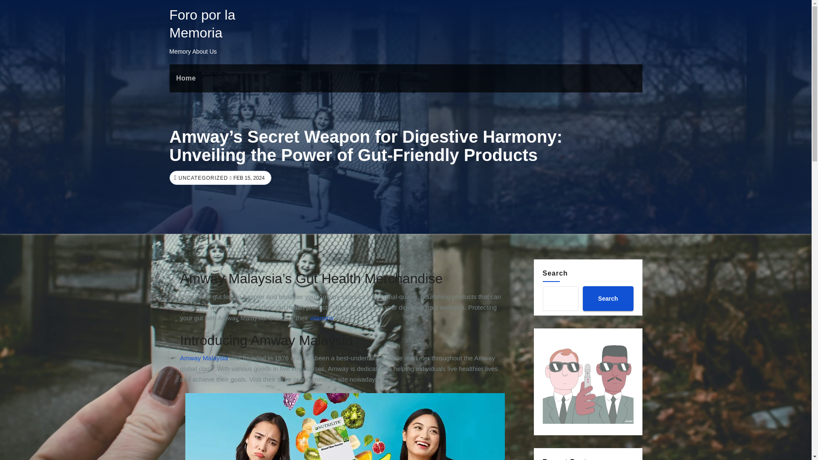 The width and height of the screenshot is (818, 460). What do you see at coordinates (202, 24) in the screenshot?
I see `Foro por la Memoria` at bounding box center [202, 24].